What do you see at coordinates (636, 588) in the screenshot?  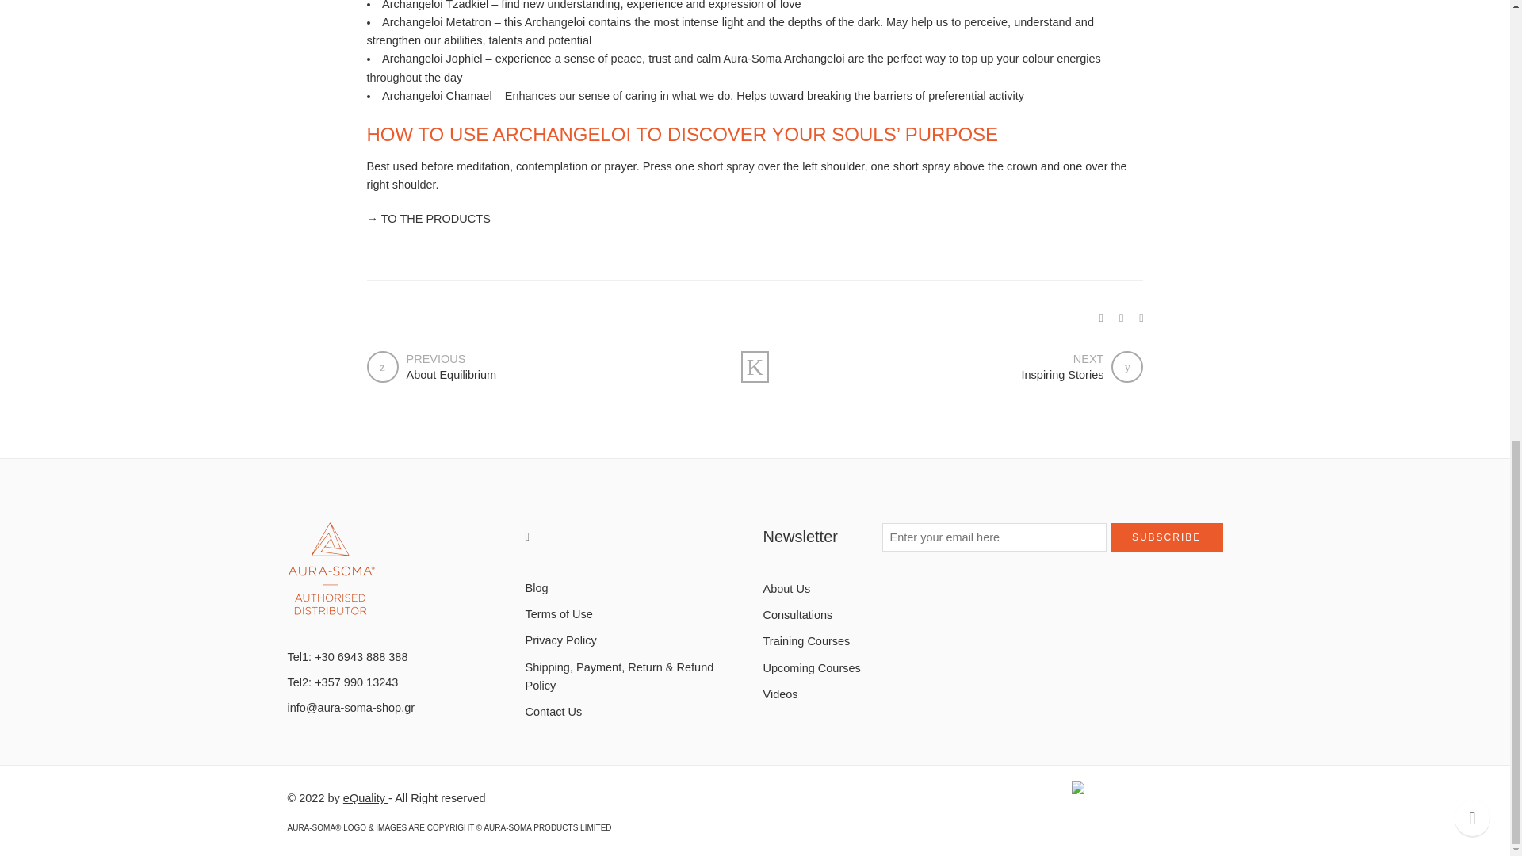 I see `Blog` at bounding box center [636, 588].